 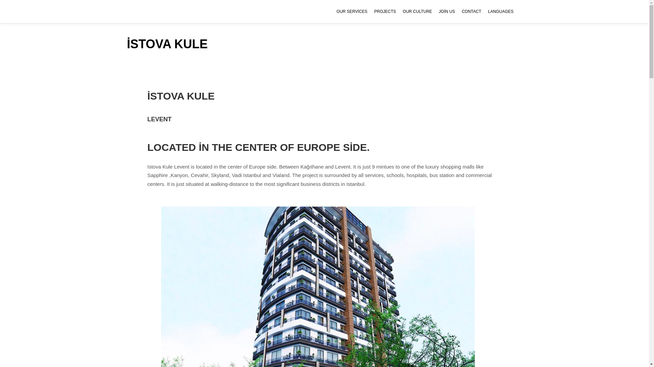 I want to click on OUR CULTURE, so click(x=418, y=12).